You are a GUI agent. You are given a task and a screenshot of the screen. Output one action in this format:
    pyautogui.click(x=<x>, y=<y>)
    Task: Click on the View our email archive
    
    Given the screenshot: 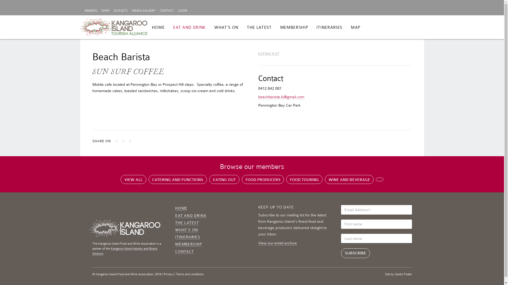 What is the action you would take?
    pyautogui.click(x=278, y=243)
    